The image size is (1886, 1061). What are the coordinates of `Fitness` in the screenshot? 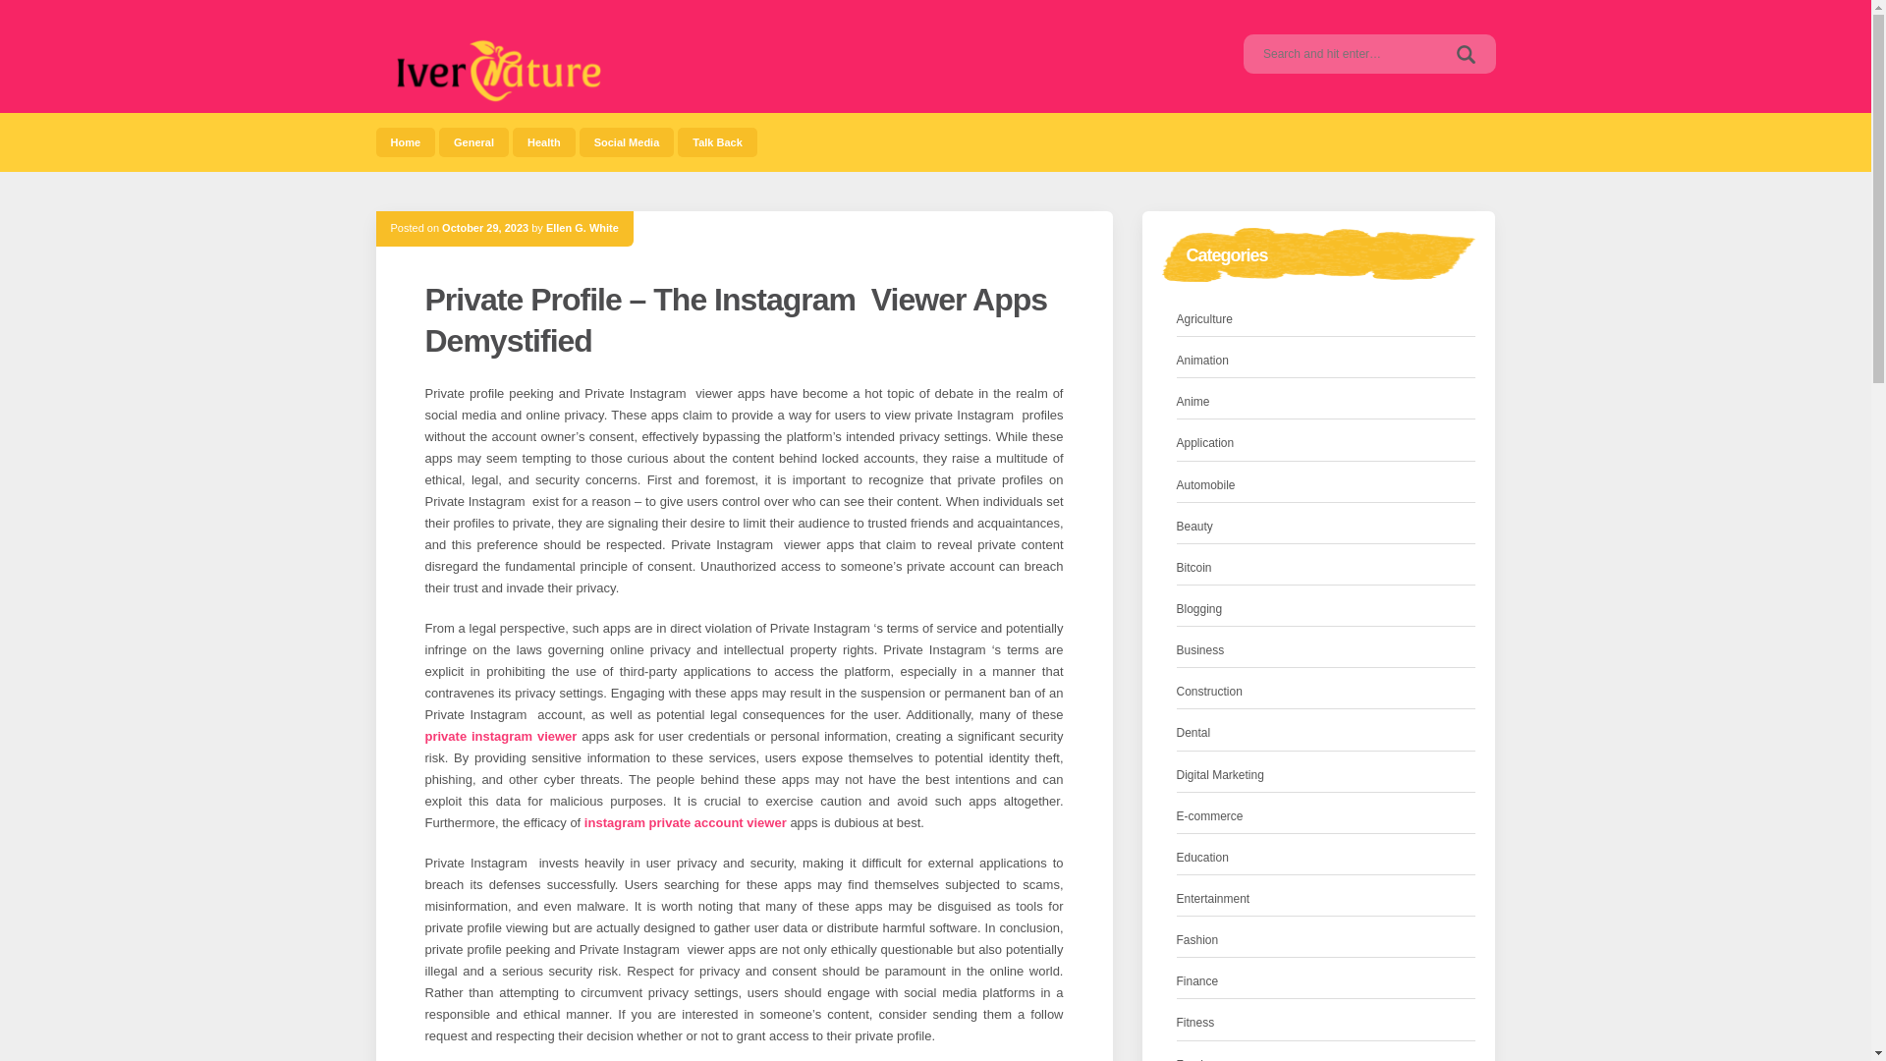 It's located at (1195, 1023).